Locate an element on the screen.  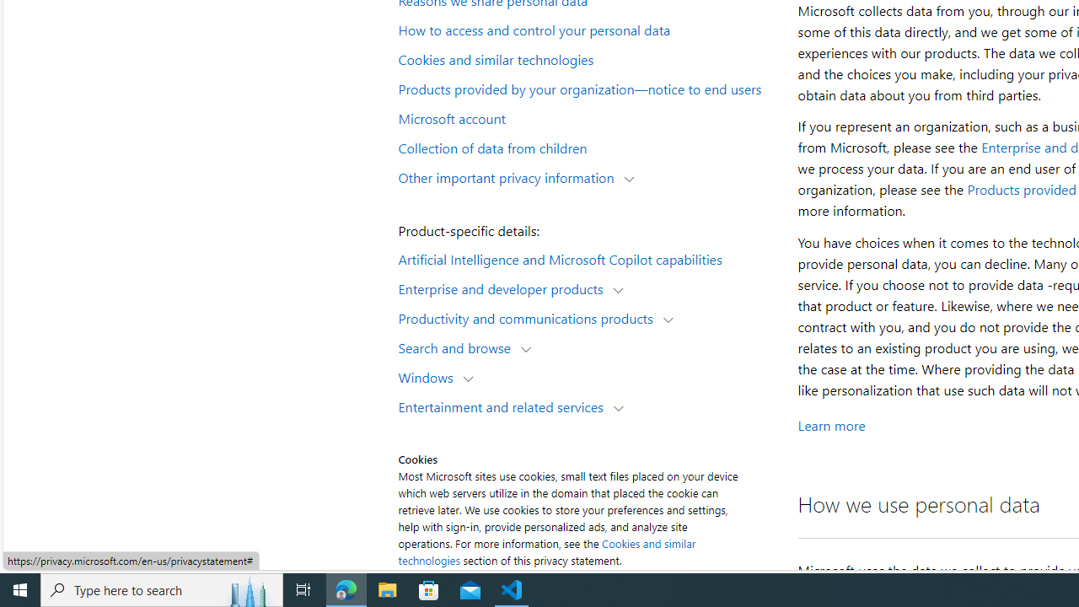
Entertainment and related services is located at coordinates (504, 406).